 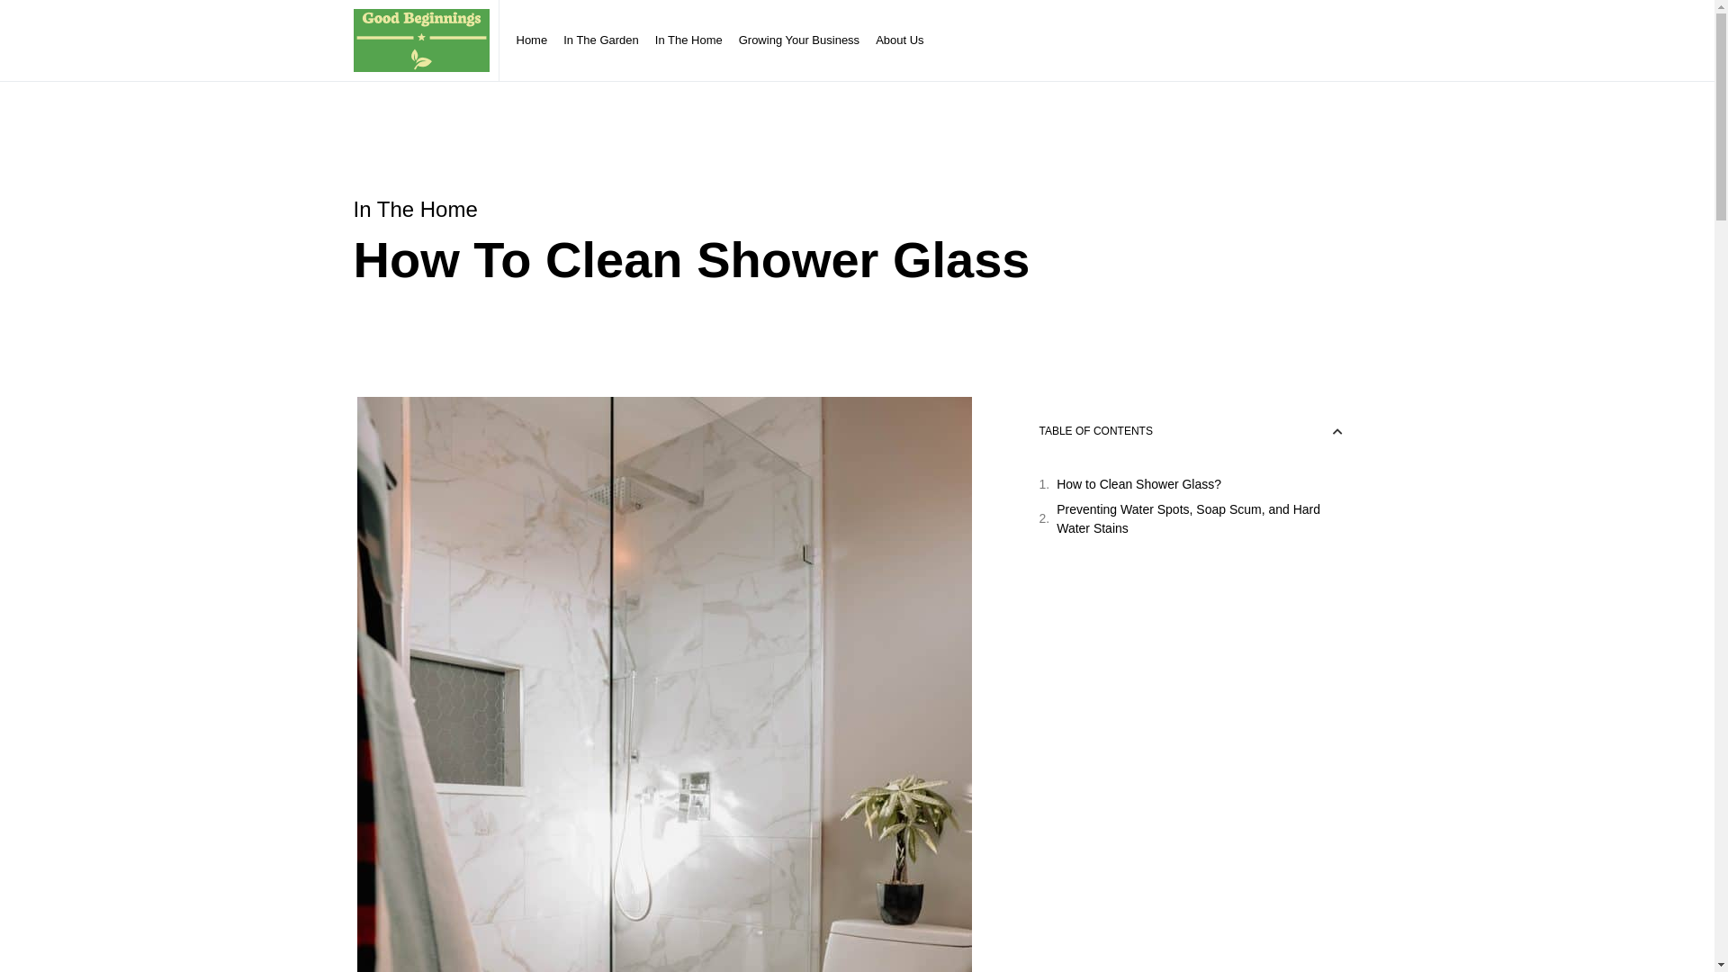 I want to click on Home, so click(x=531, y=40).